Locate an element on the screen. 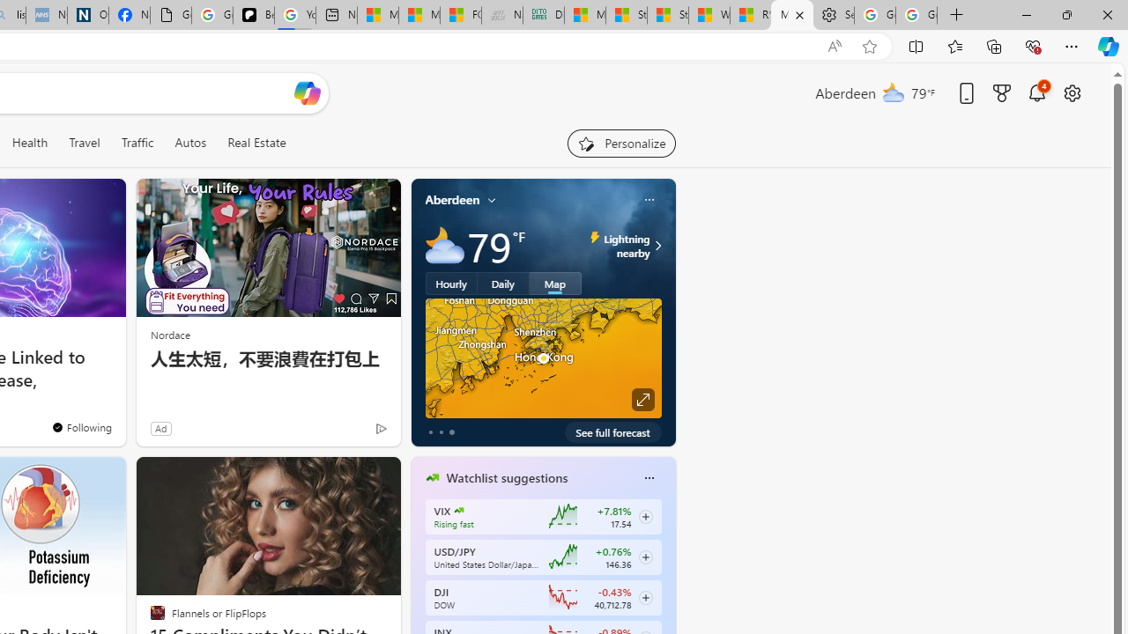 This screenshot has width=1128, height=634. previous is located at coordinates (419, 590).